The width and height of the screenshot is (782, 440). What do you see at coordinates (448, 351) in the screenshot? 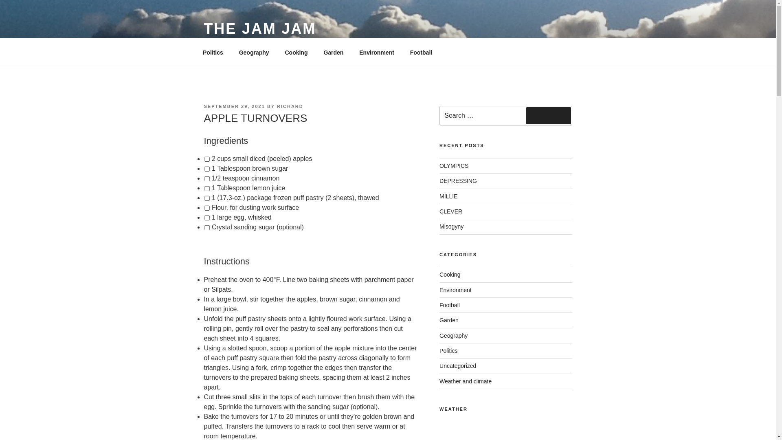
I see `Politics` at bounding box center [448, 351].